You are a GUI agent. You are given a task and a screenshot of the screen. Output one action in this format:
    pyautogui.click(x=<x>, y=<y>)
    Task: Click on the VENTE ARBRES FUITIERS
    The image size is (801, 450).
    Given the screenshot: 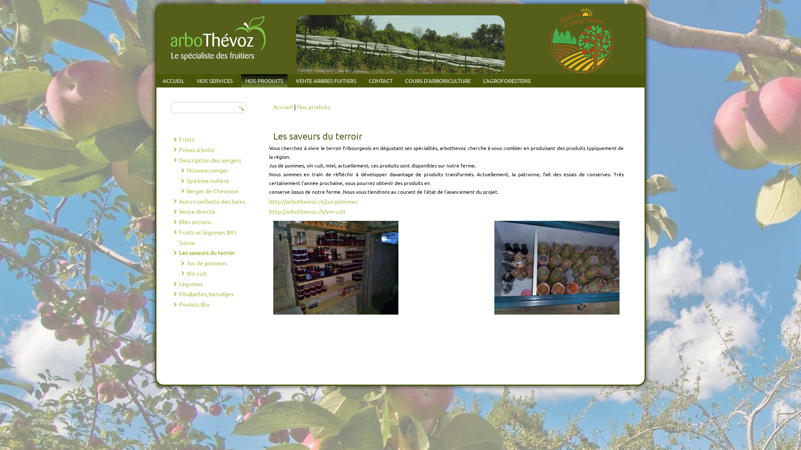 What is the action you would take?
    pyautogui.click(x=326, y=81)
    